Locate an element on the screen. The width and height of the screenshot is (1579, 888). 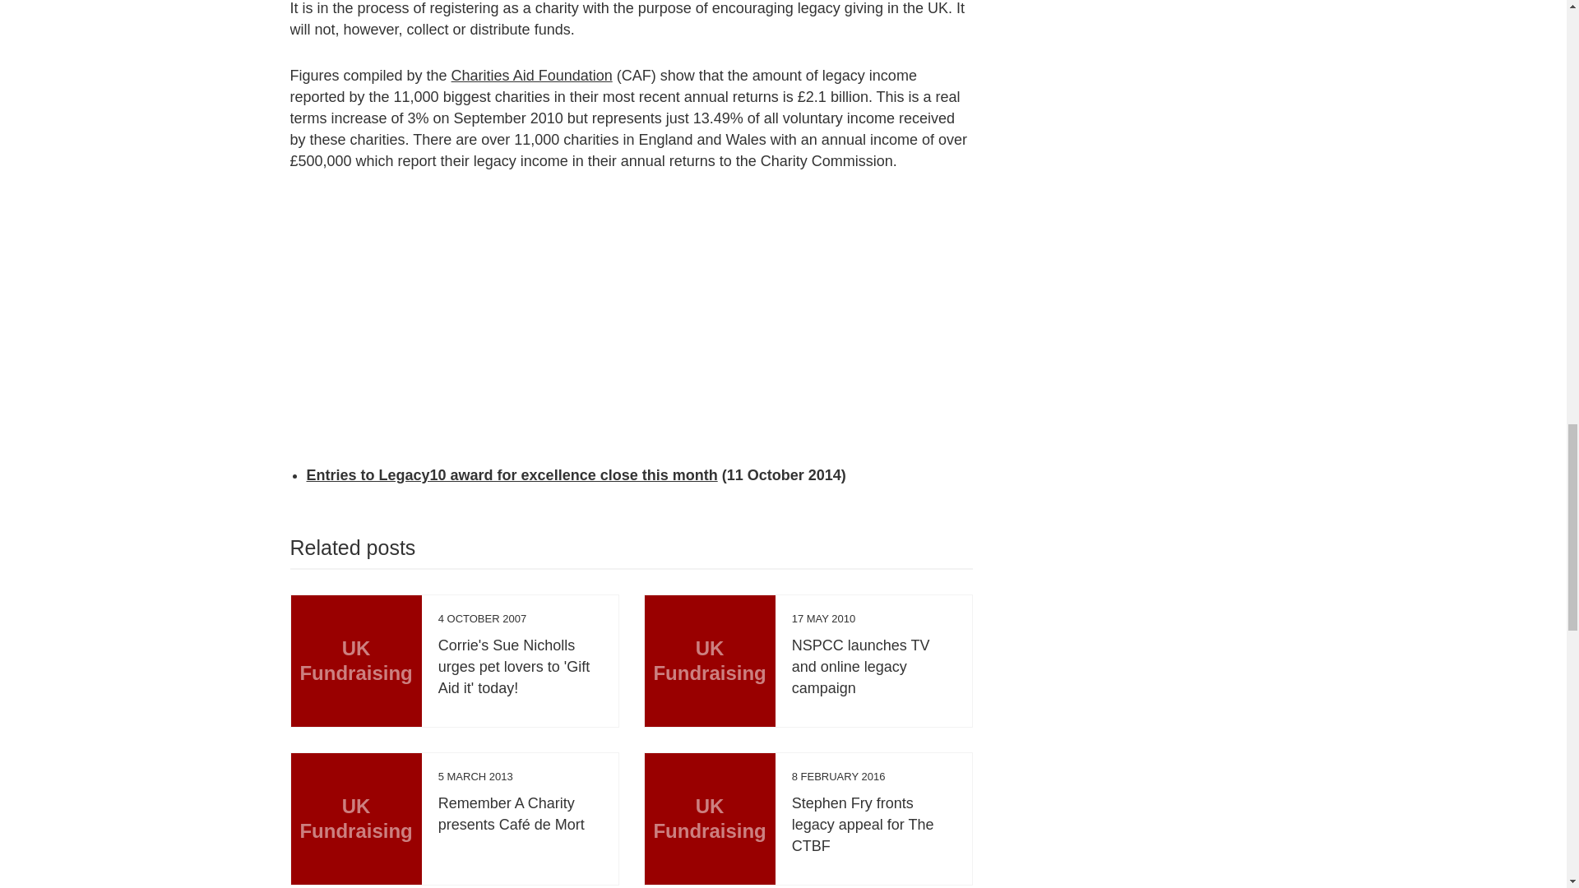
Charities Aid Foundation is located at coordinates (531, 76).